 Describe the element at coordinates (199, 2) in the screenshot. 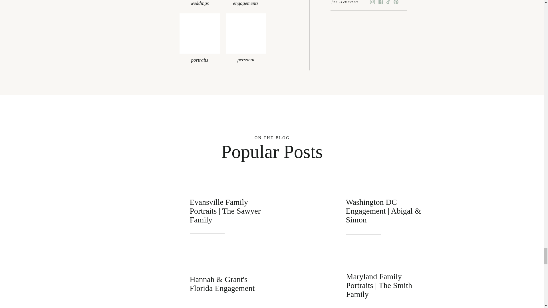

I see `weddings` at that location.